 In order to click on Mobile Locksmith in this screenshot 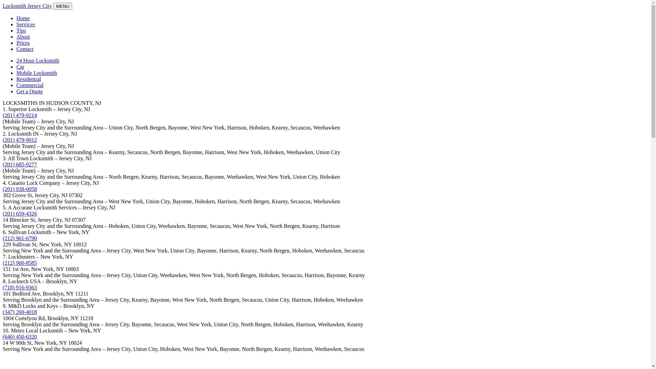, I will do `click(37, 73)`.